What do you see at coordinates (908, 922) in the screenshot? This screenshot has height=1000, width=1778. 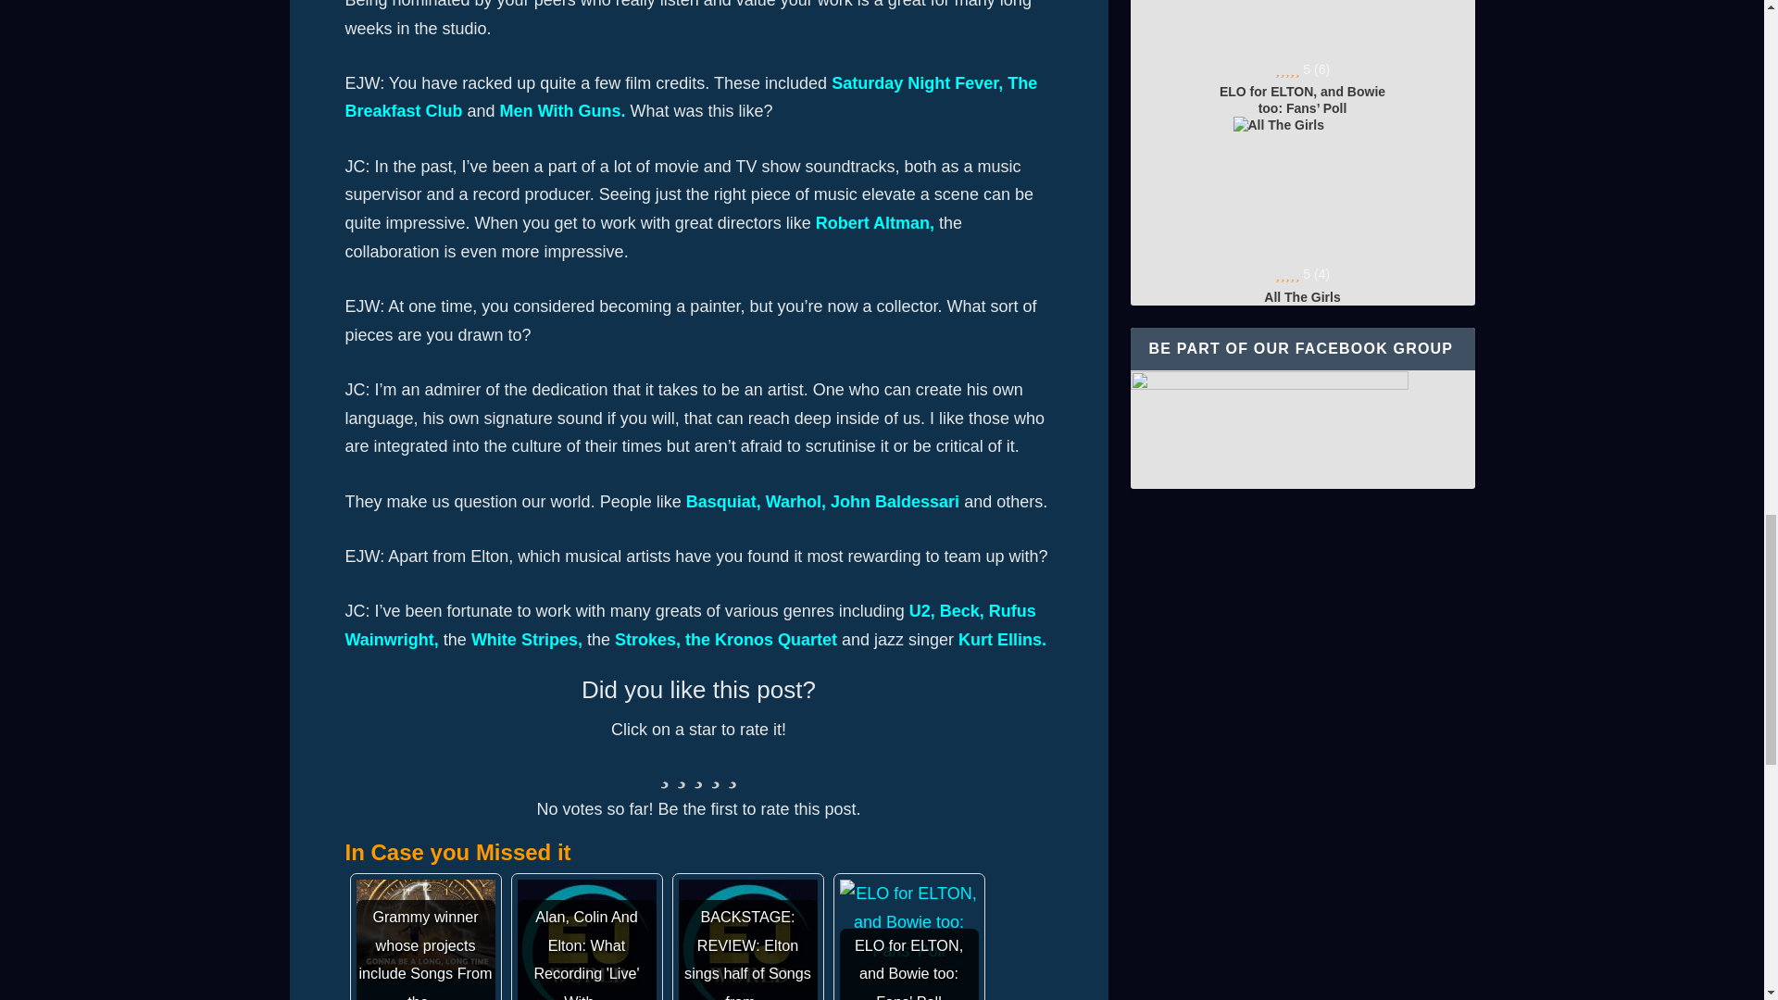 I see `ELO for ELTON, and Bowie too: Fans' Poll` at bounding box center [908, 922].